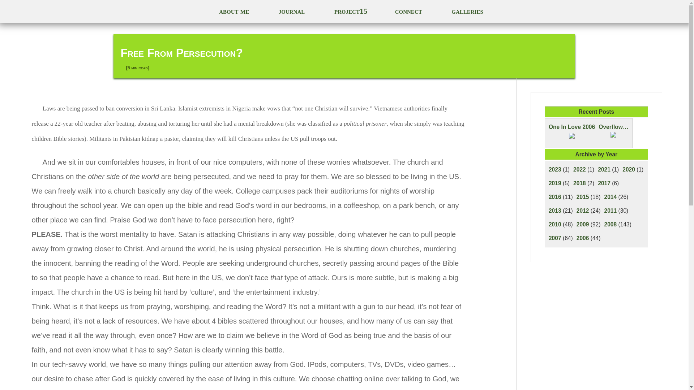  Describe the element at coordinates (292, 12) in the screenshot. I see `journal` at that location.